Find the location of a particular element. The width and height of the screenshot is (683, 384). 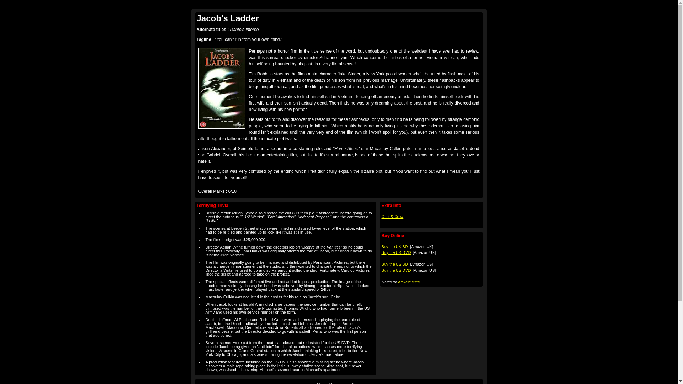

affiliate sites is located at coordinates (409, 282).